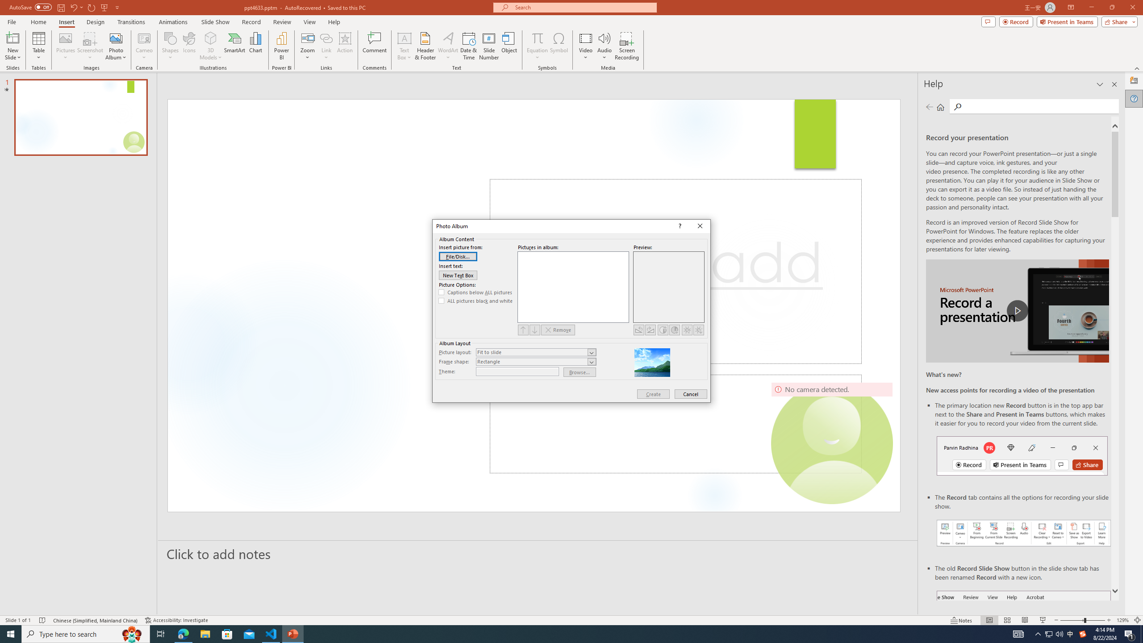 The height and width of the screenshot is (643, 1143). What do you see at coordinates (510, 46) in the screenshot?
I see `Object...` at bounding box center [510, 46].